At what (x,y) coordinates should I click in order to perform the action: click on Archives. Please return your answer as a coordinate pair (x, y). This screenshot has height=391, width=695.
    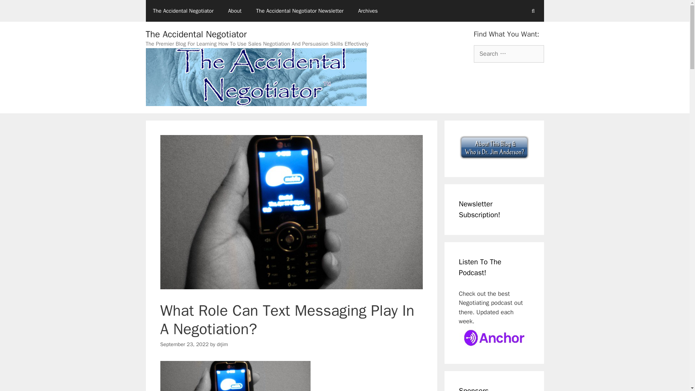
    Looking at the image, I should click on (368, 11).